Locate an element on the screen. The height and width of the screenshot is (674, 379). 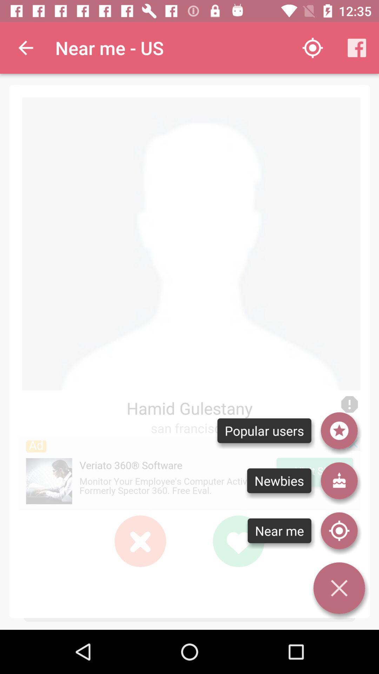
click on text below newbies is located at coordinates (279, 531).